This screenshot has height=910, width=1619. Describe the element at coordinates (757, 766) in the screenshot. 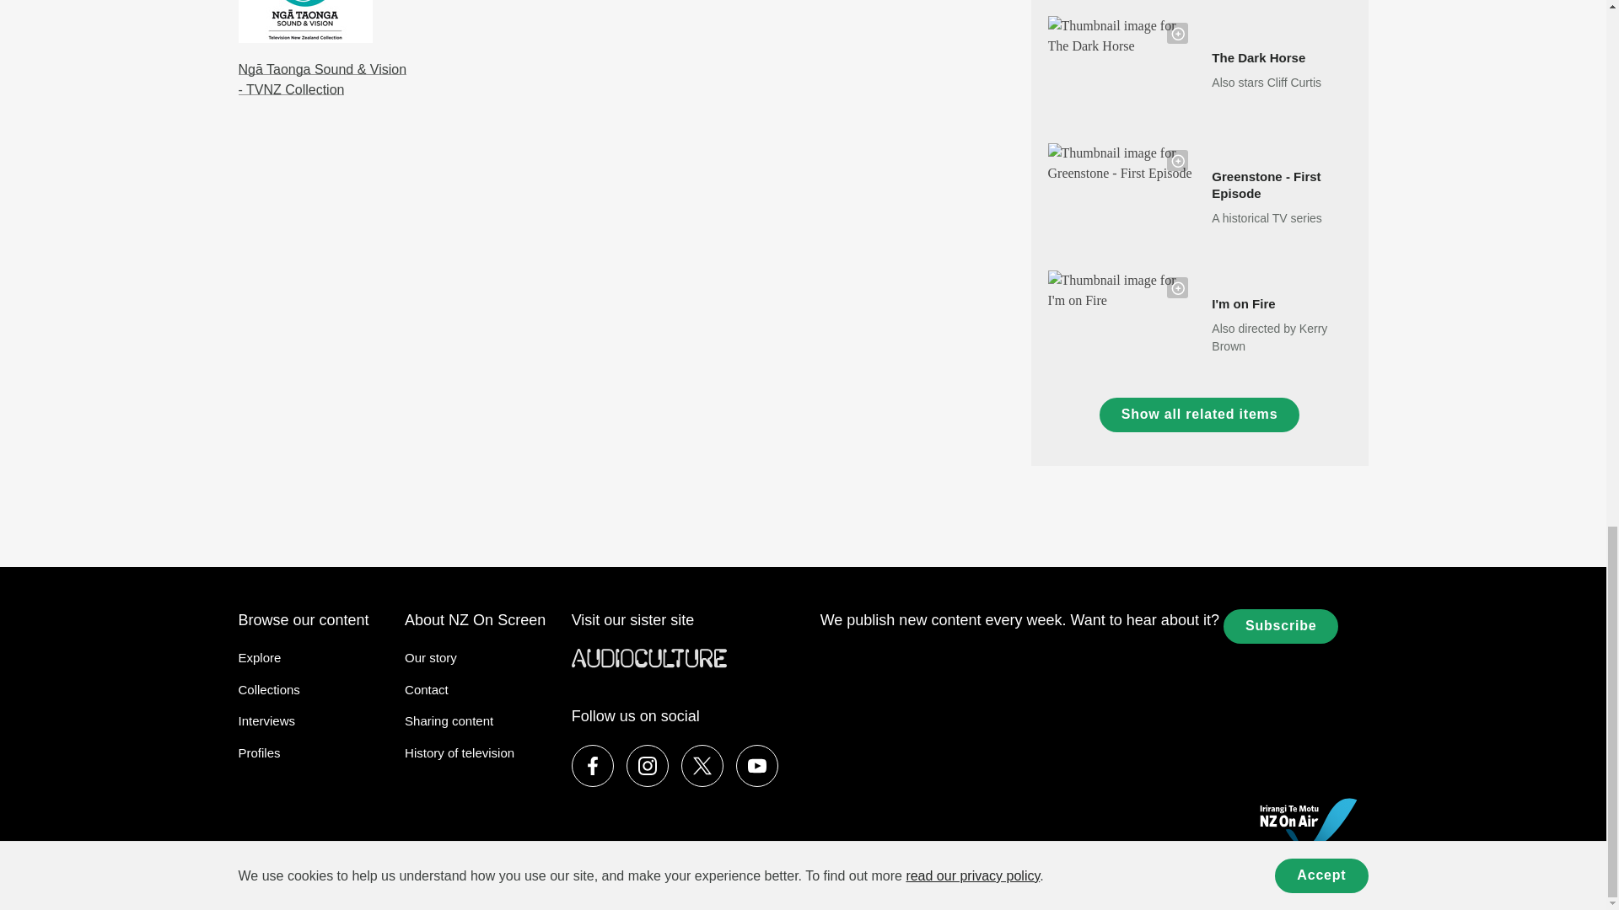

I see `Watch more on YouTube` at that location.